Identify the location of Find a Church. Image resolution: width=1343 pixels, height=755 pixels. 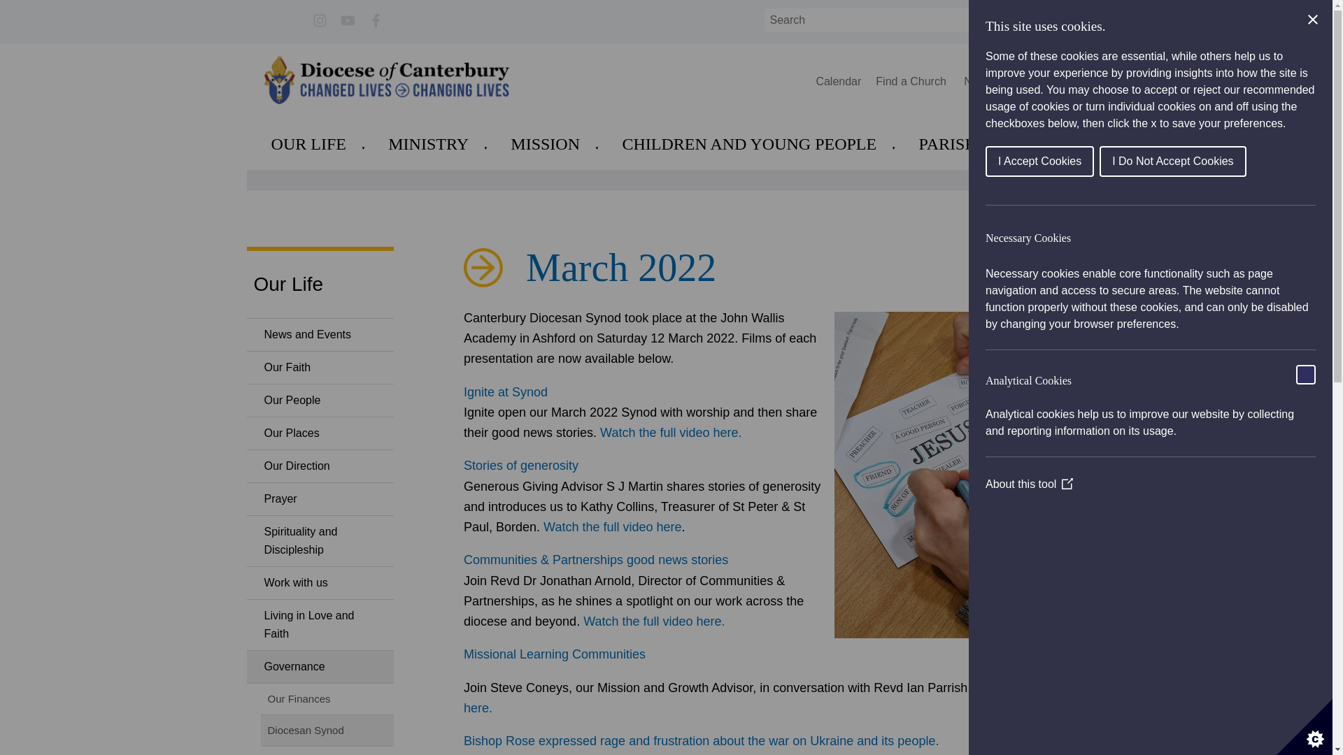
(912, 81).